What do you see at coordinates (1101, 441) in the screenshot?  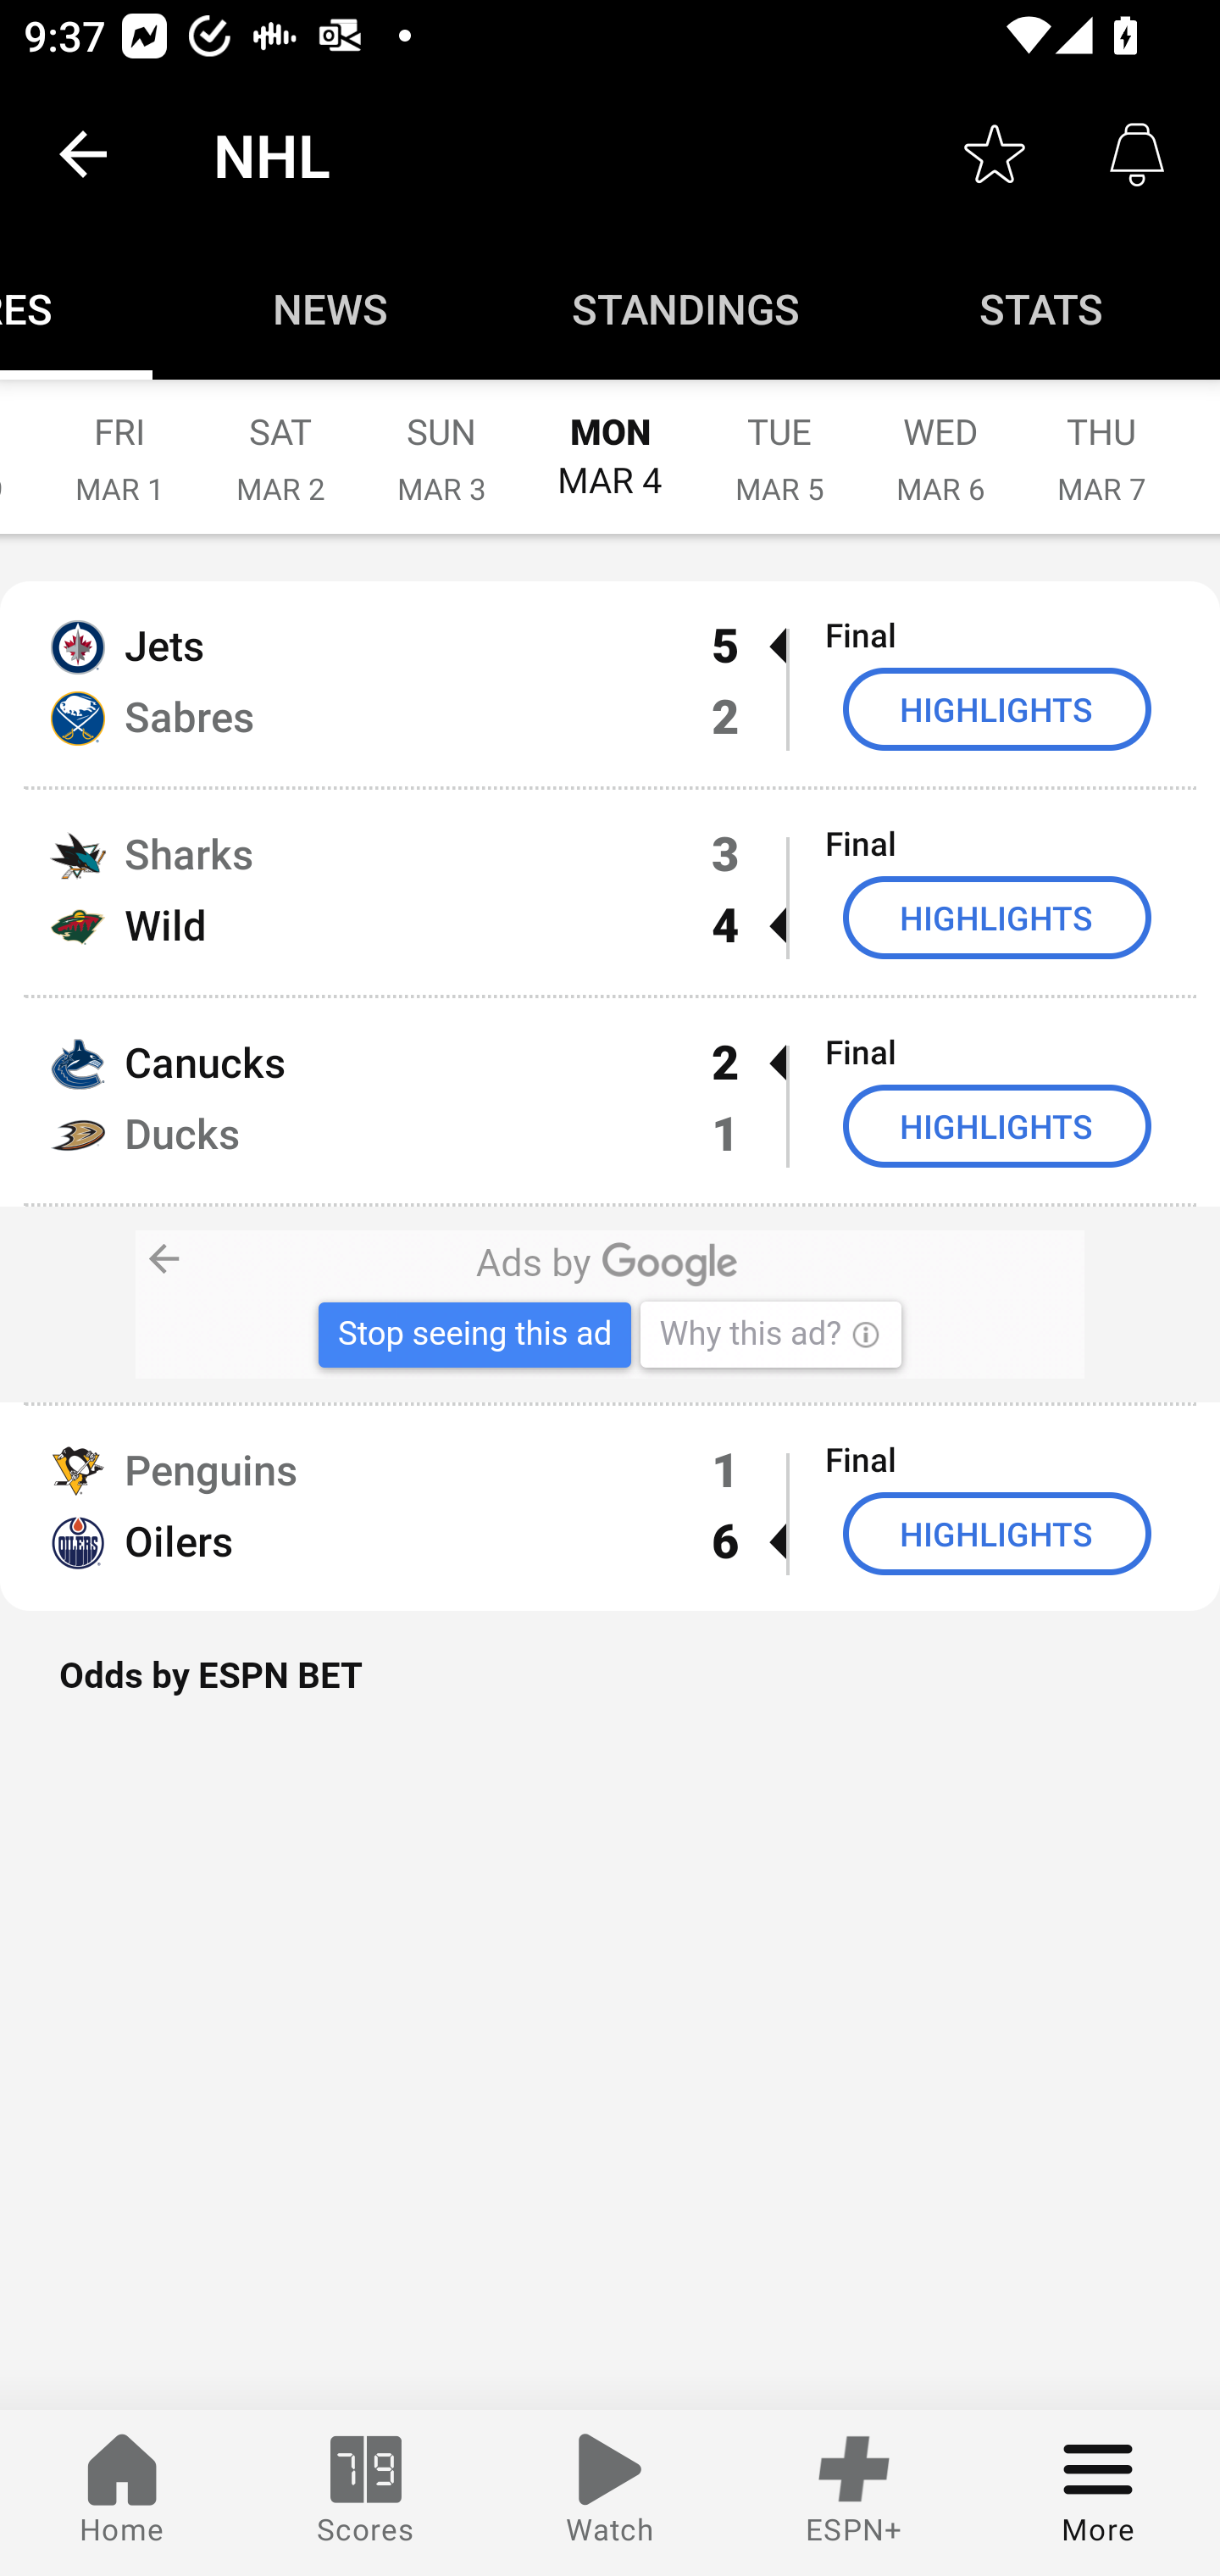 I see `THU MAR 7` at bounding box center [1101, 441].